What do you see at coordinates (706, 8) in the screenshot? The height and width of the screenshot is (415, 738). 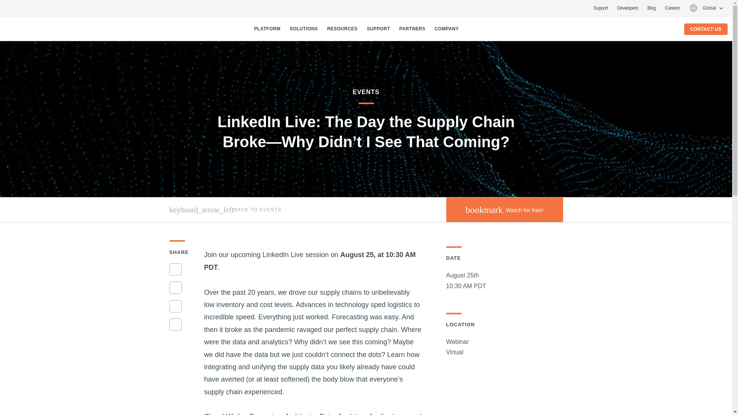 I see `Global` at bounding box center [706, 8].